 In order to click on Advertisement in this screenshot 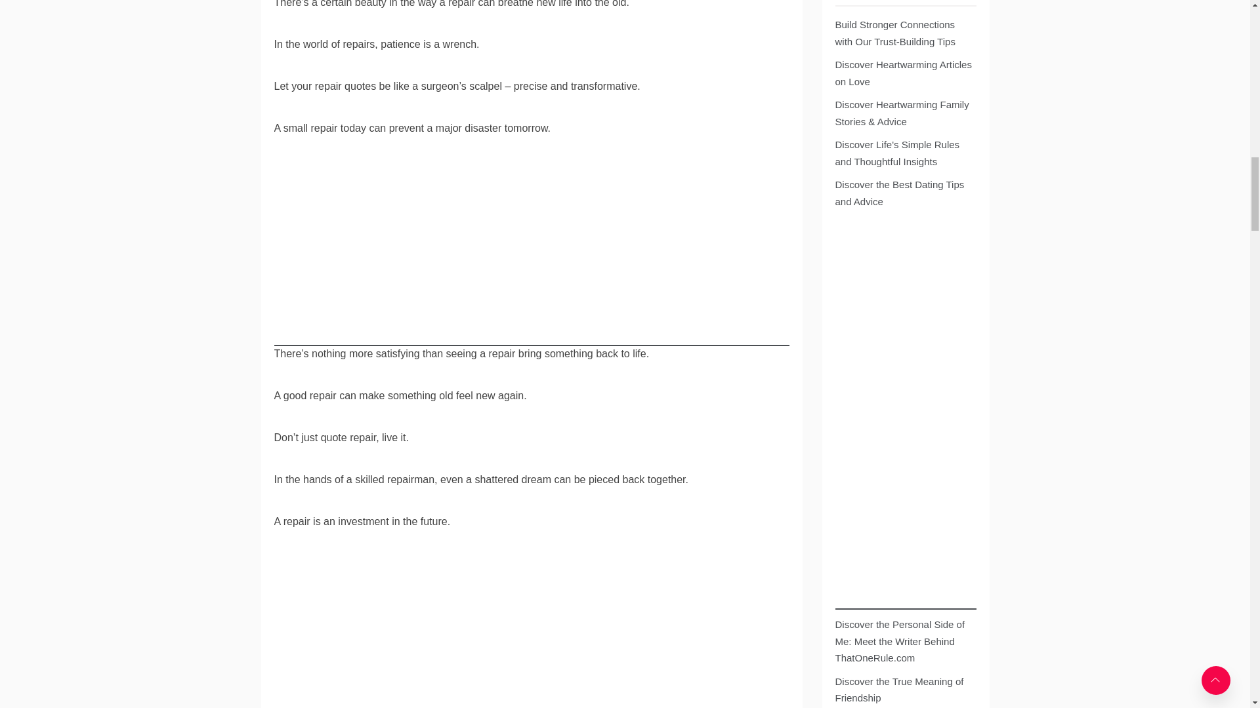, I will do `click(532, 632)`.